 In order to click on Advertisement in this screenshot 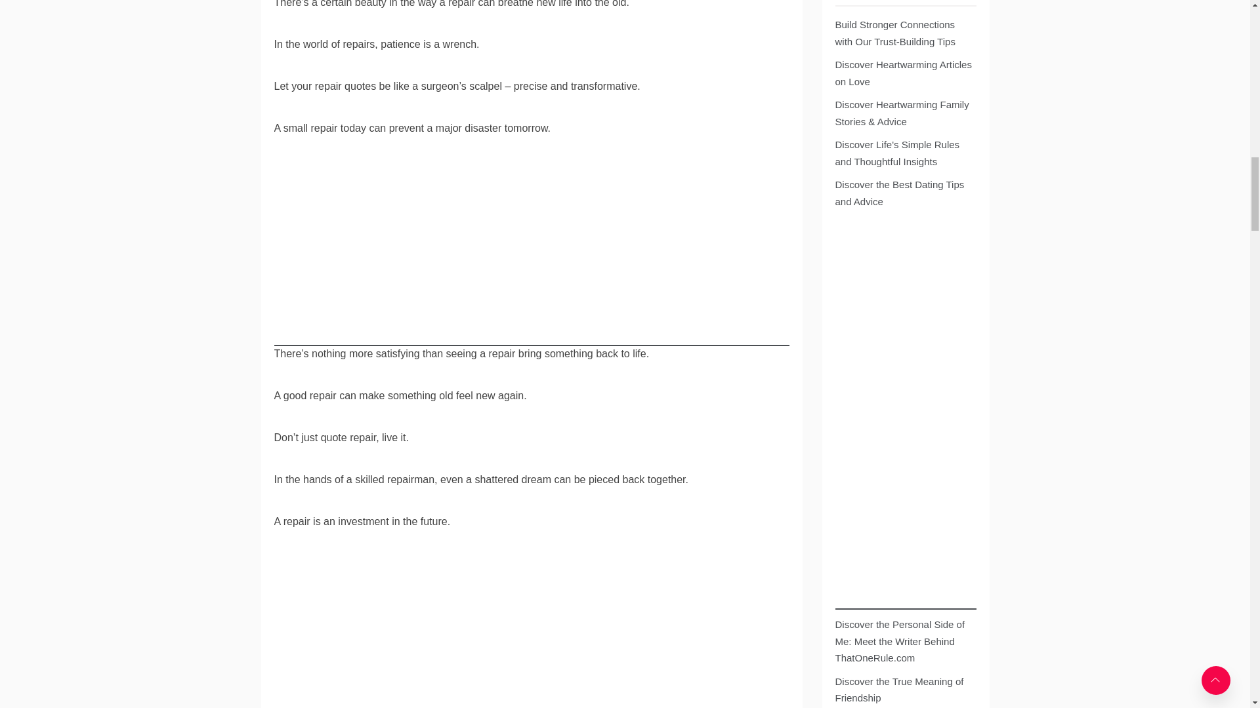, I will do `click(532, 632)`.